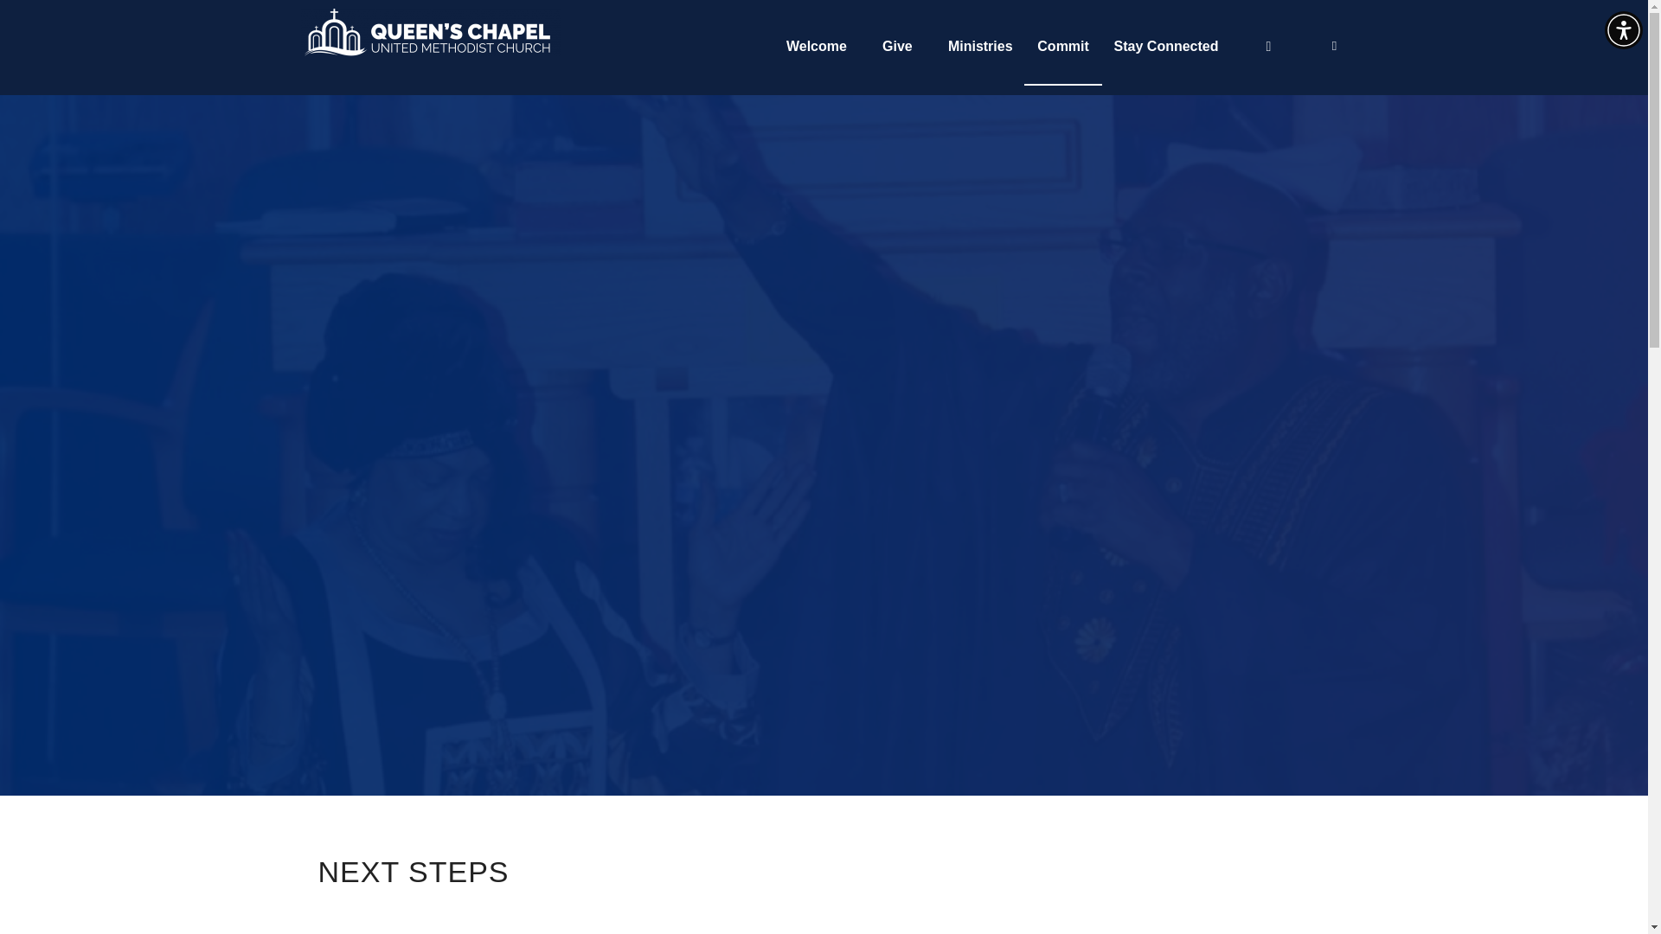 This screenshot has height=934, width=1661. Describe the element at coordinates (1166, 47) in the screenshot. I see `Stay Connected` at that location.